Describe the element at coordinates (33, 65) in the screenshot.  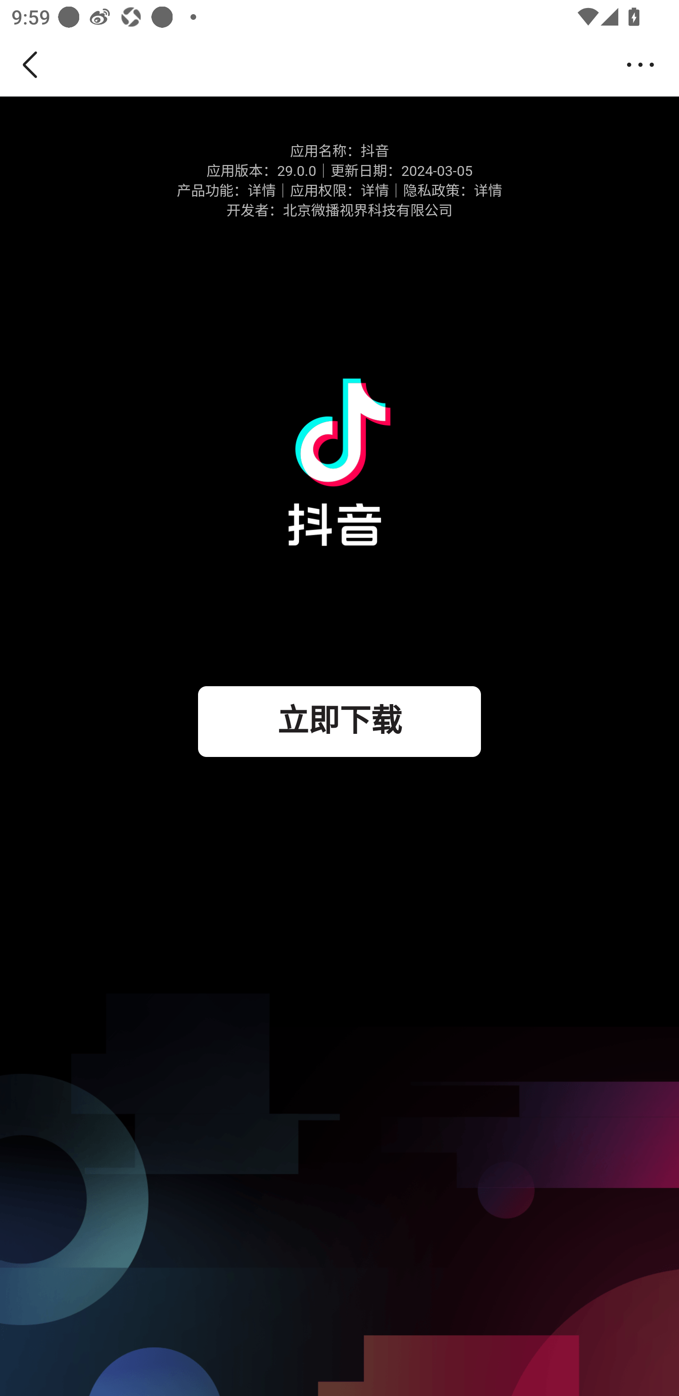
I see `返回，按钮` at that location.